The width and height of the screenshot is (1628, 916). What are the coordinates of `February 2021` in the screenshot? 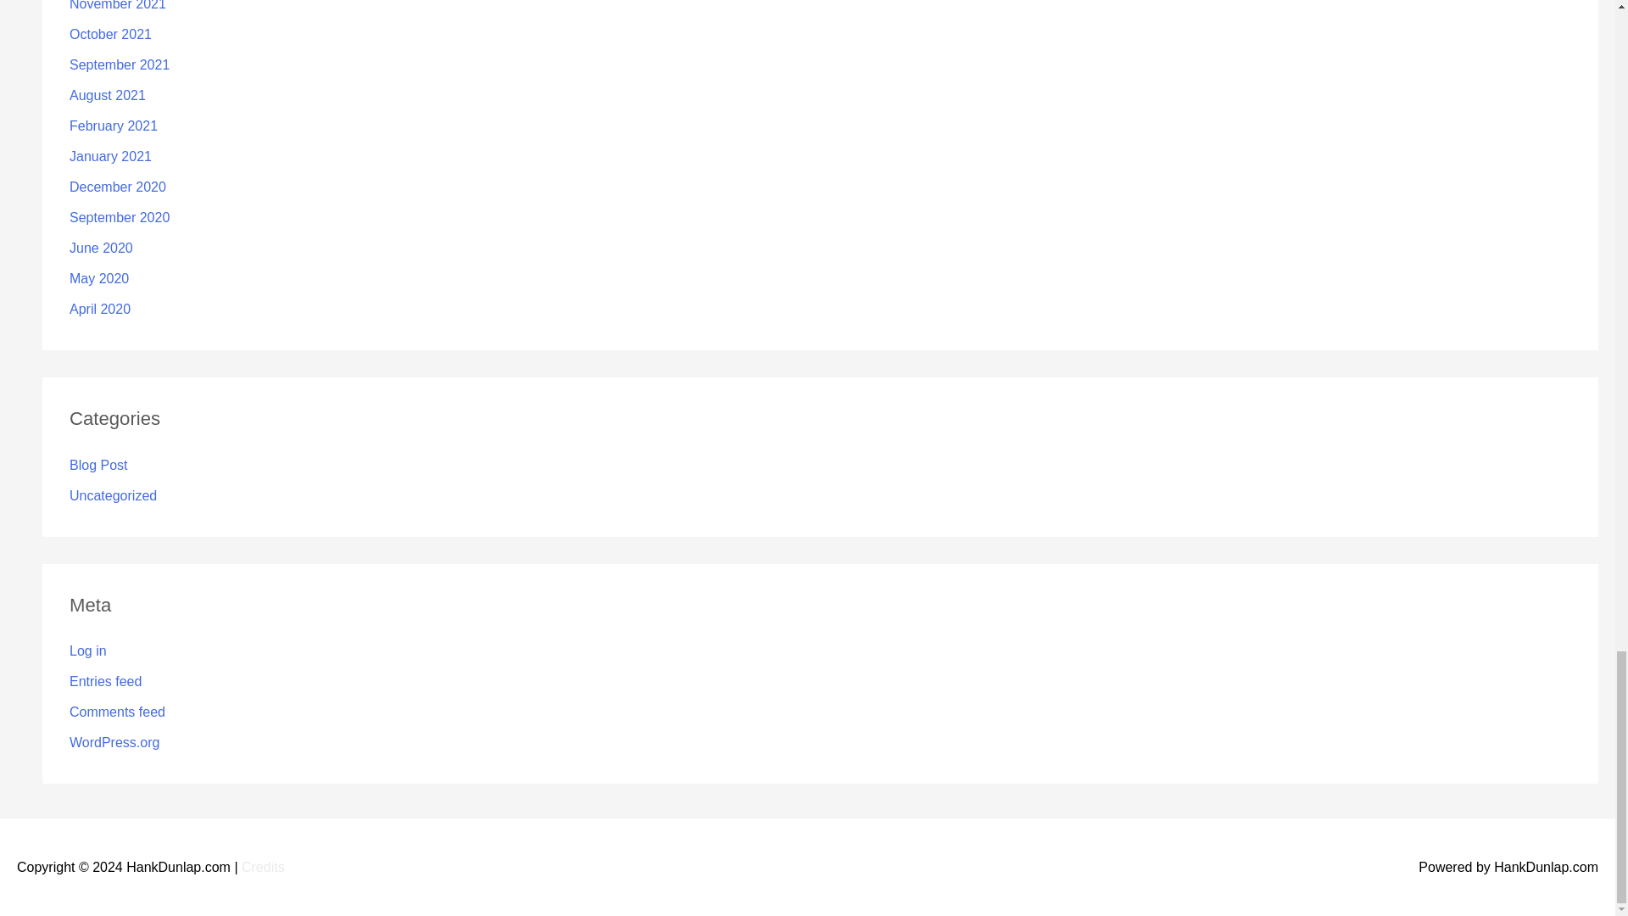 It's located at (114, 126).